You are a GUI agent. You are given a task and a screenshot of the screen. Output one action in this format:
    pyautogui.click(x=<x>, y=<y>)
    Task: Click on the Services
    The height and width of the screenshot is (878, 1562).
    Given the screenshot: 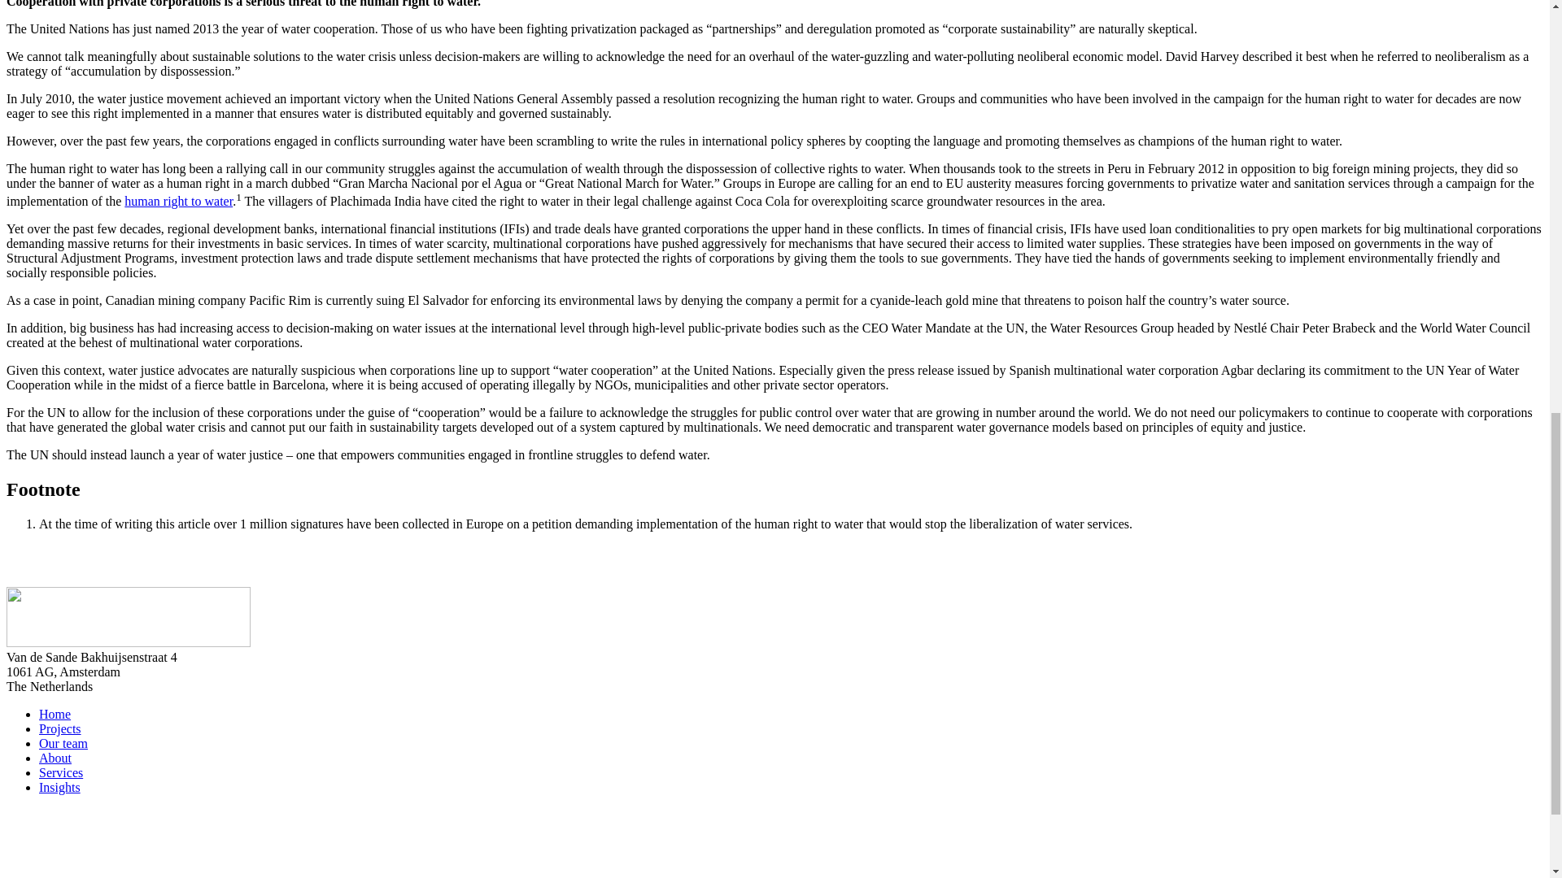 What is the action you would take?
    pyautogui.click(x=60, y=772)
    